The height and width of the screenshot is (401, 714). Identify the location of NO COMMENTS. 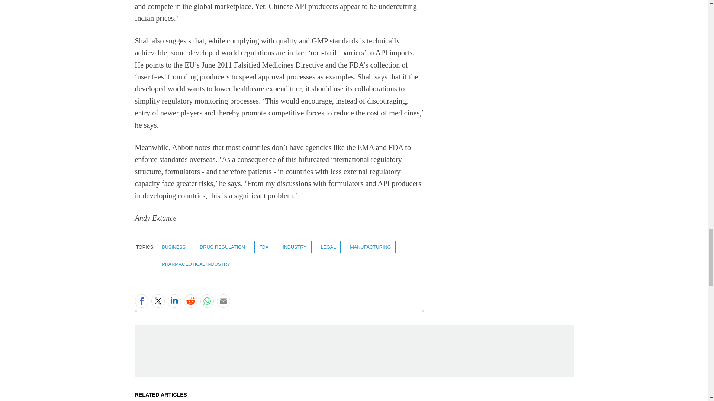
(241, 305).